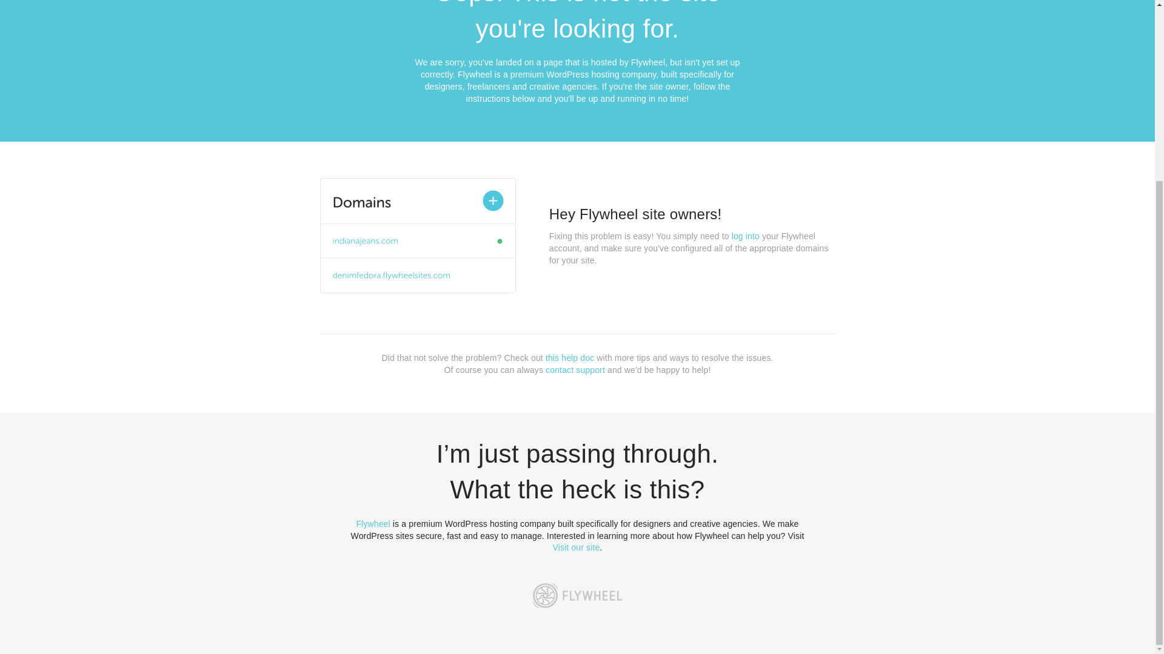  I want to click on Visit our site, so click(577, 547).